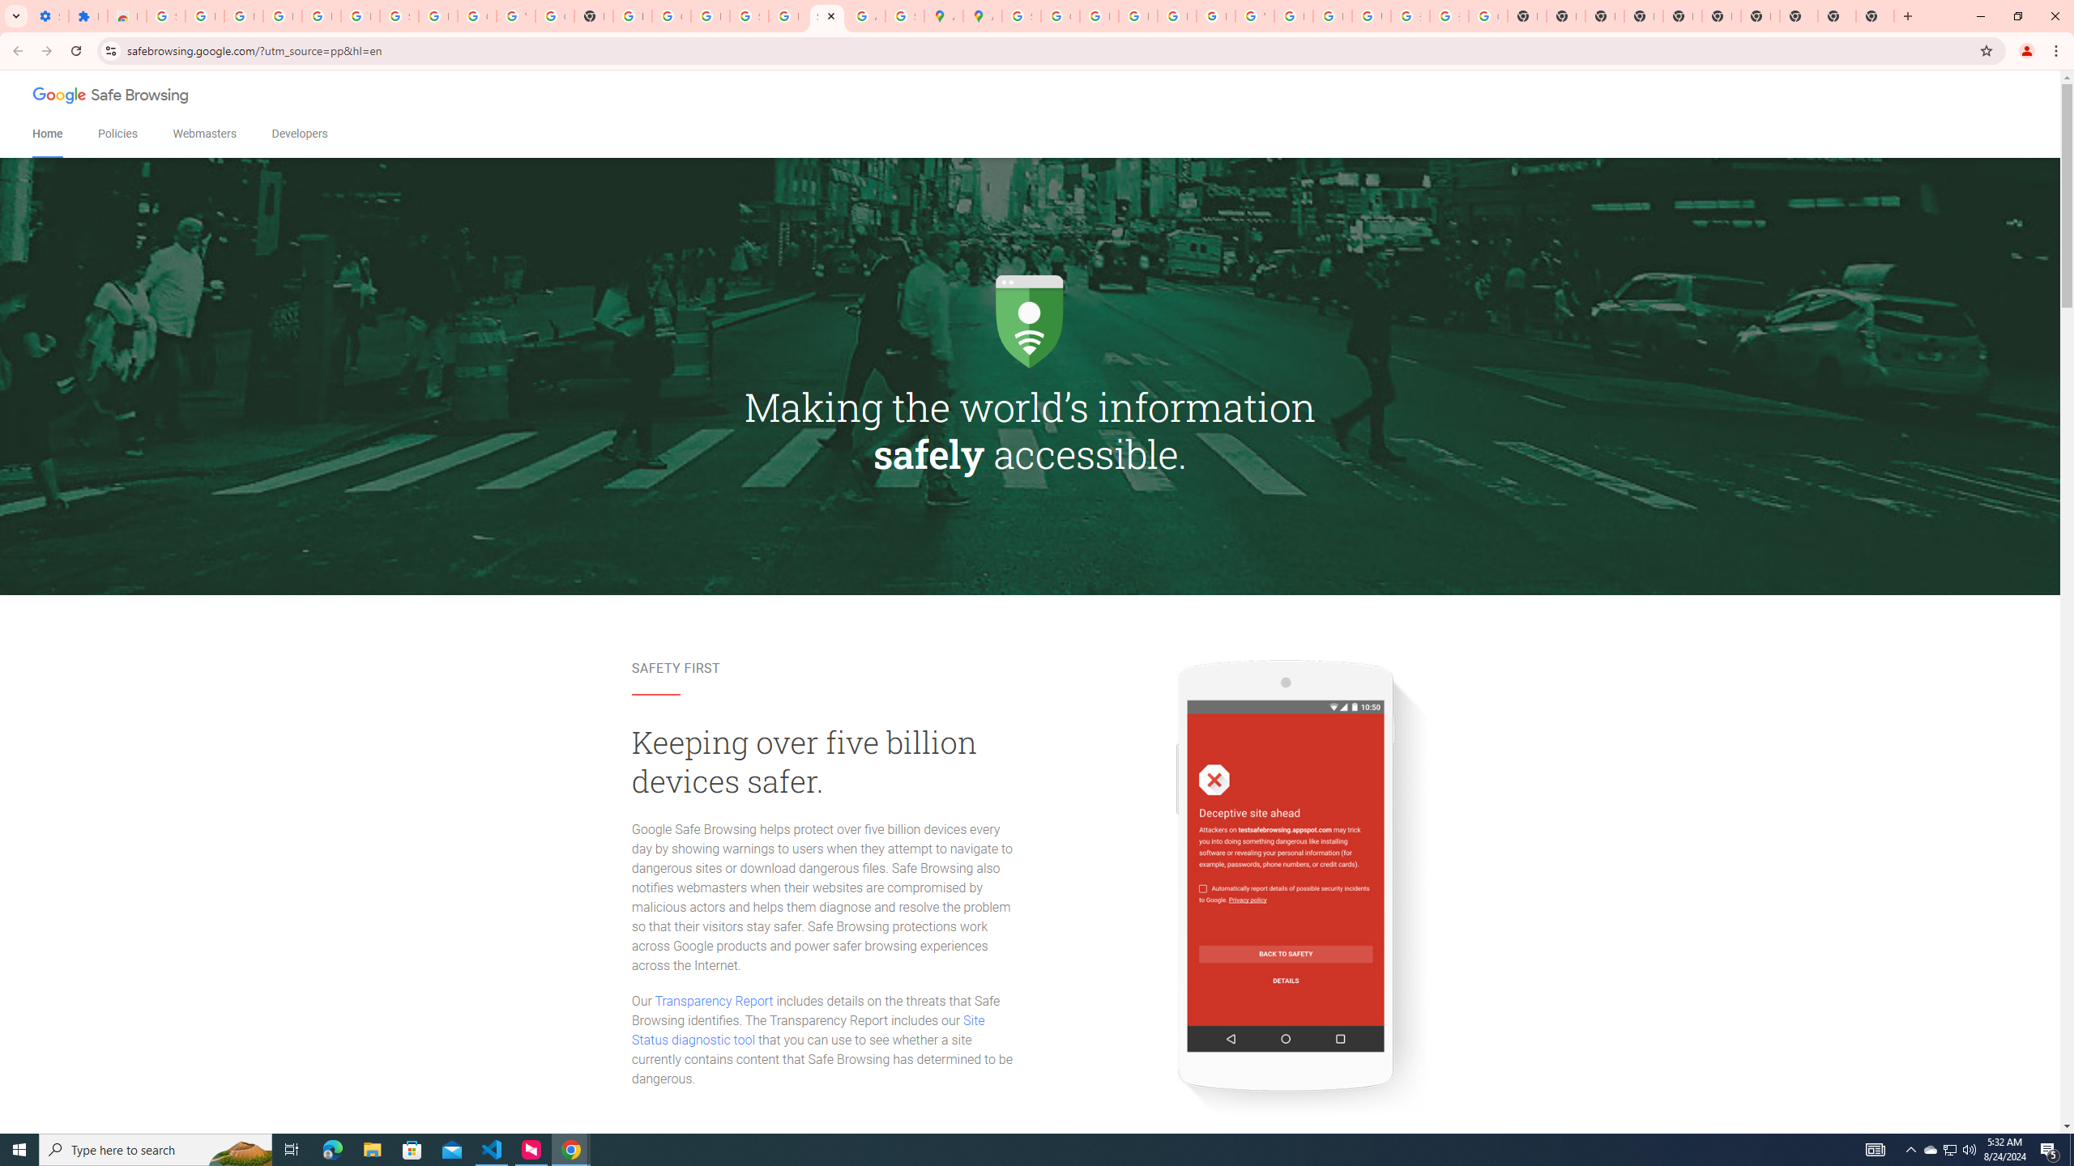  What do you see at coordinates (300, 134) in the screenshot?
I see `Developers` at bounding box center [300, 134].